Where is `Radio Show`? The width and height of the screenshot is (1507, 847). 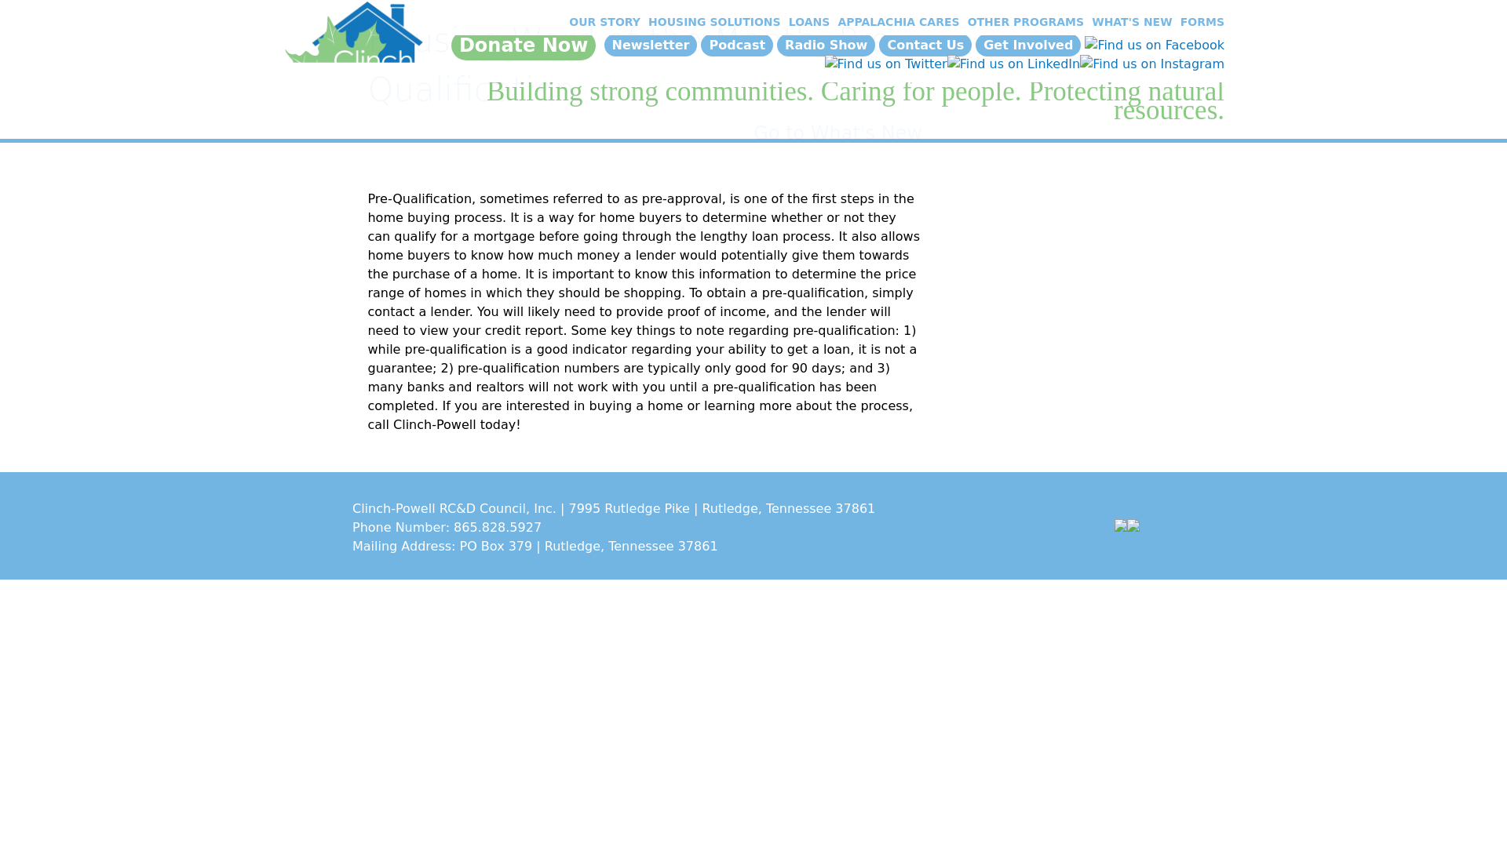 Radio Show is located at coordinates (826, 45).